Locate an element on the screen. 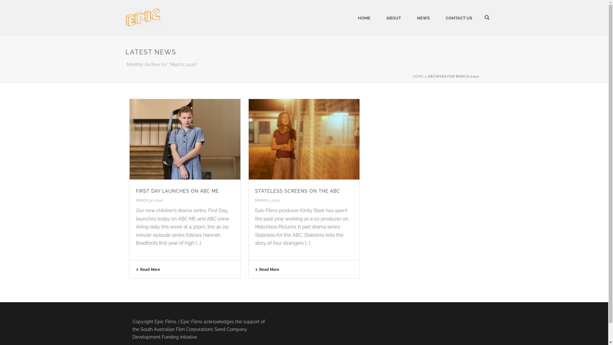  MARCH 30, 2020 is located at coordinates (149, 201).